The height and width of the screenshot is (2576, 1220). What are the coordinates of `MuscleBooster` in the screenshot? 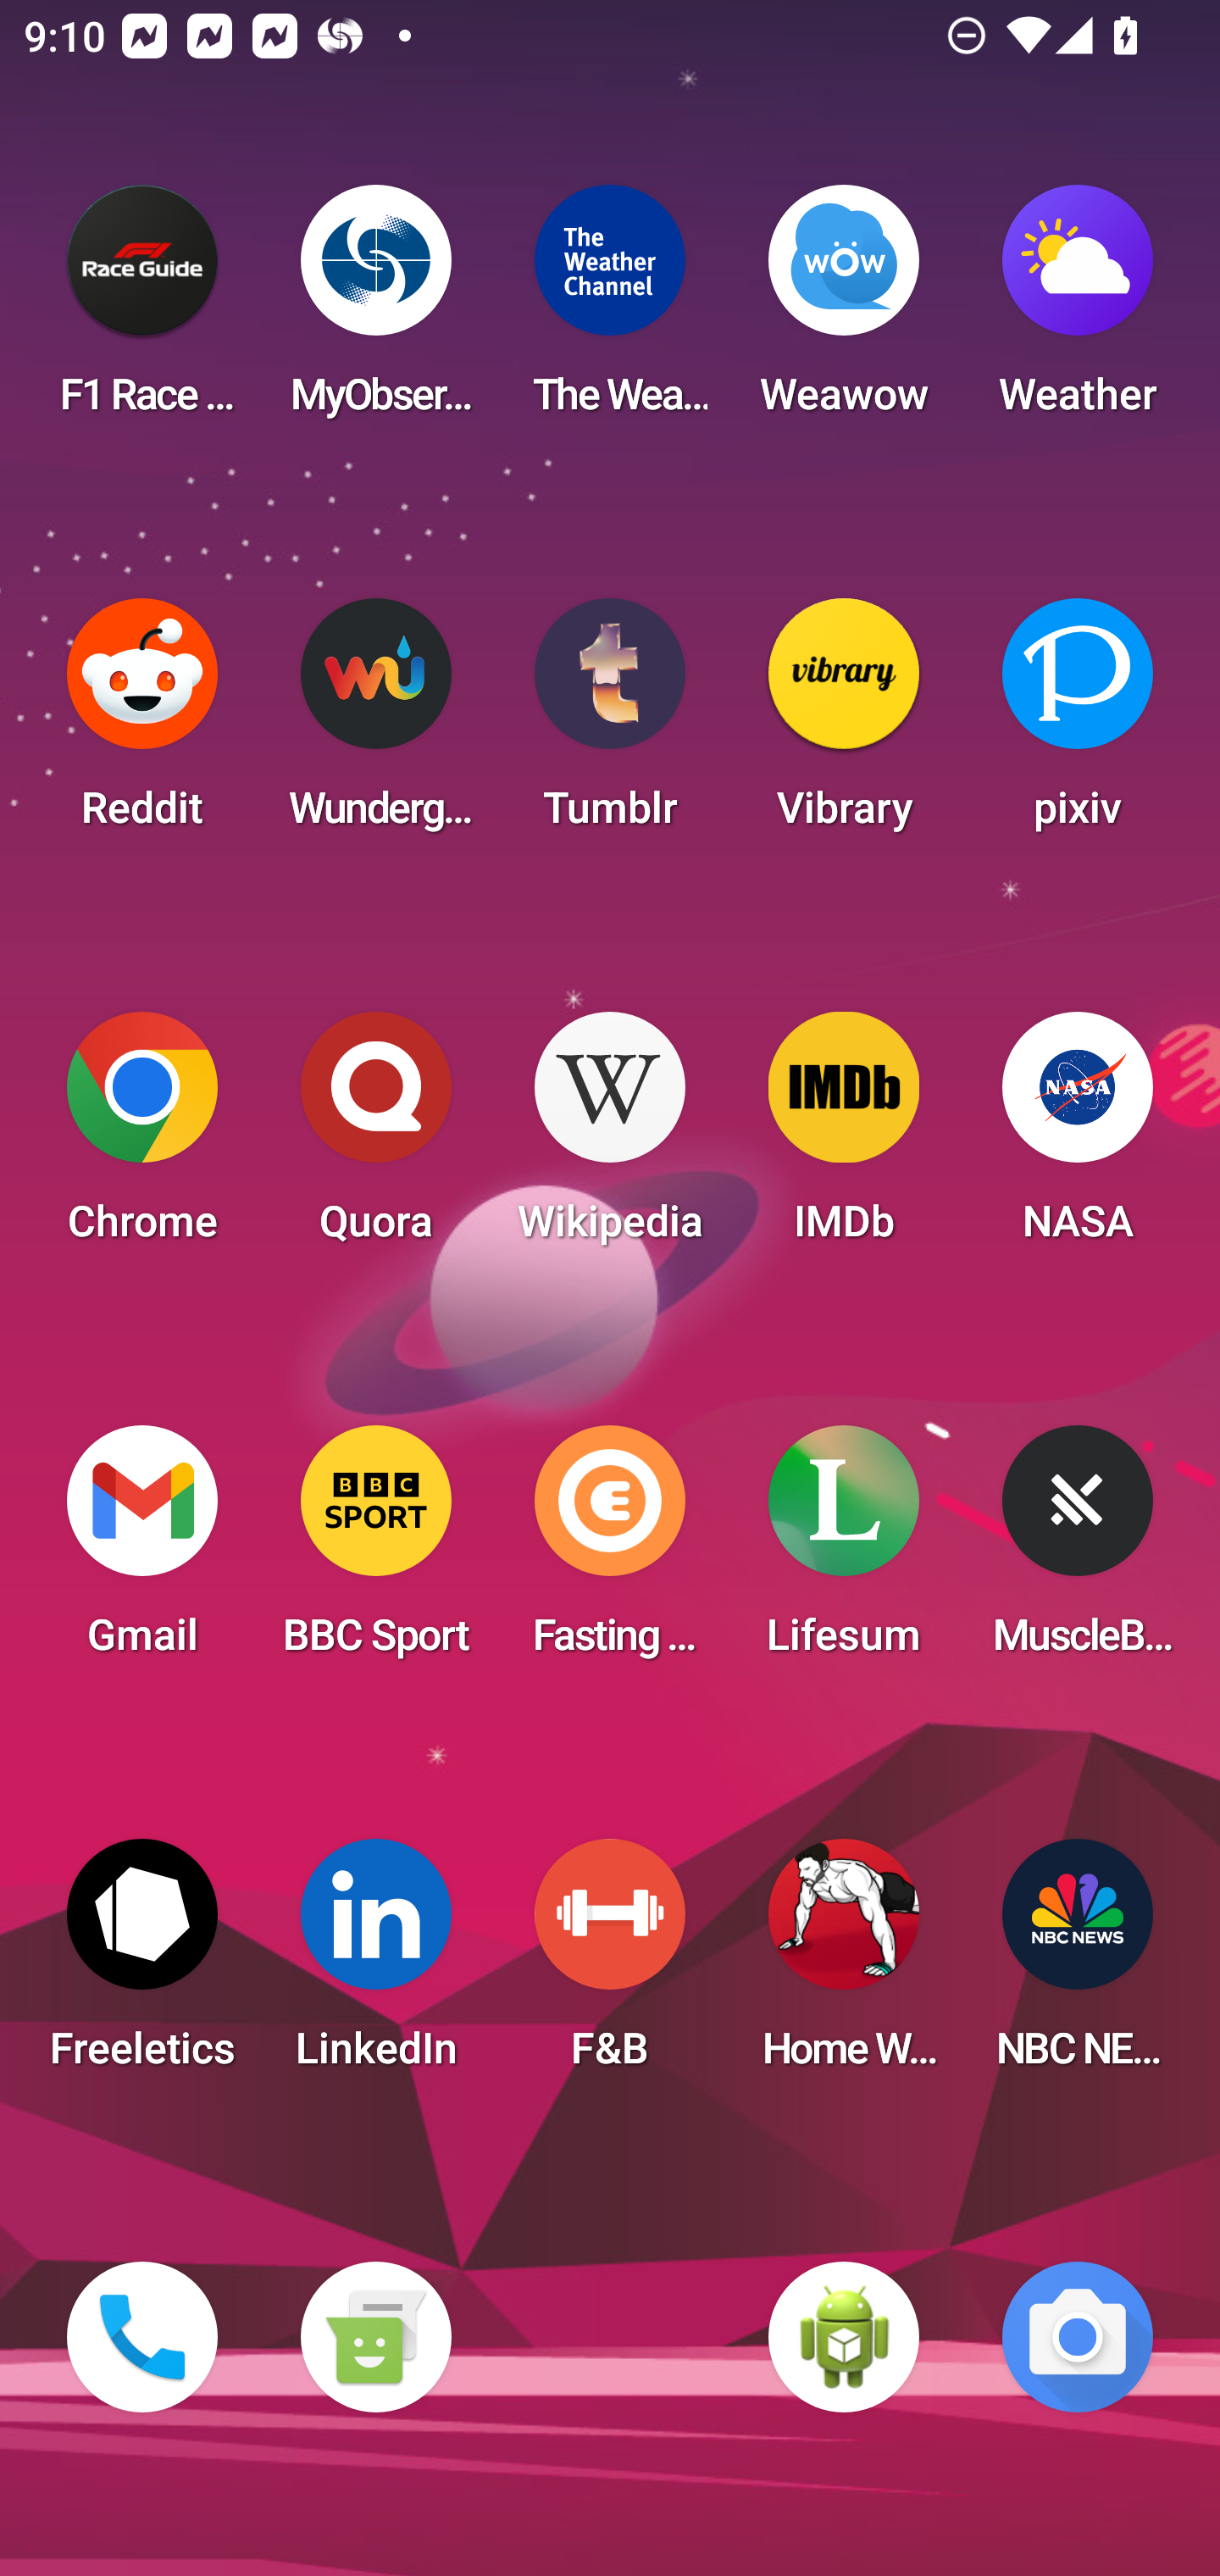 It's located at (1078, 1551).